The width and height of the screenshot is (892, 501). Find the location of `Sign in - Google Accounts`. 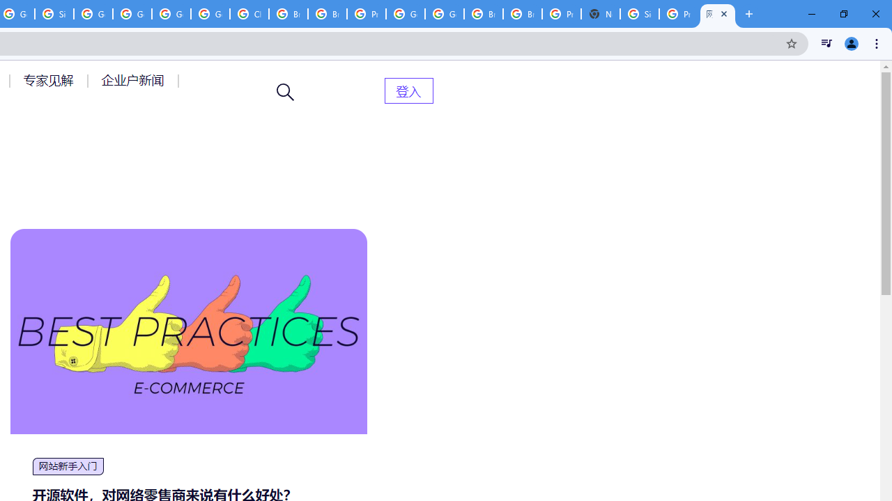

Sign in - Google Accounts is located at coordinates (639, 14).